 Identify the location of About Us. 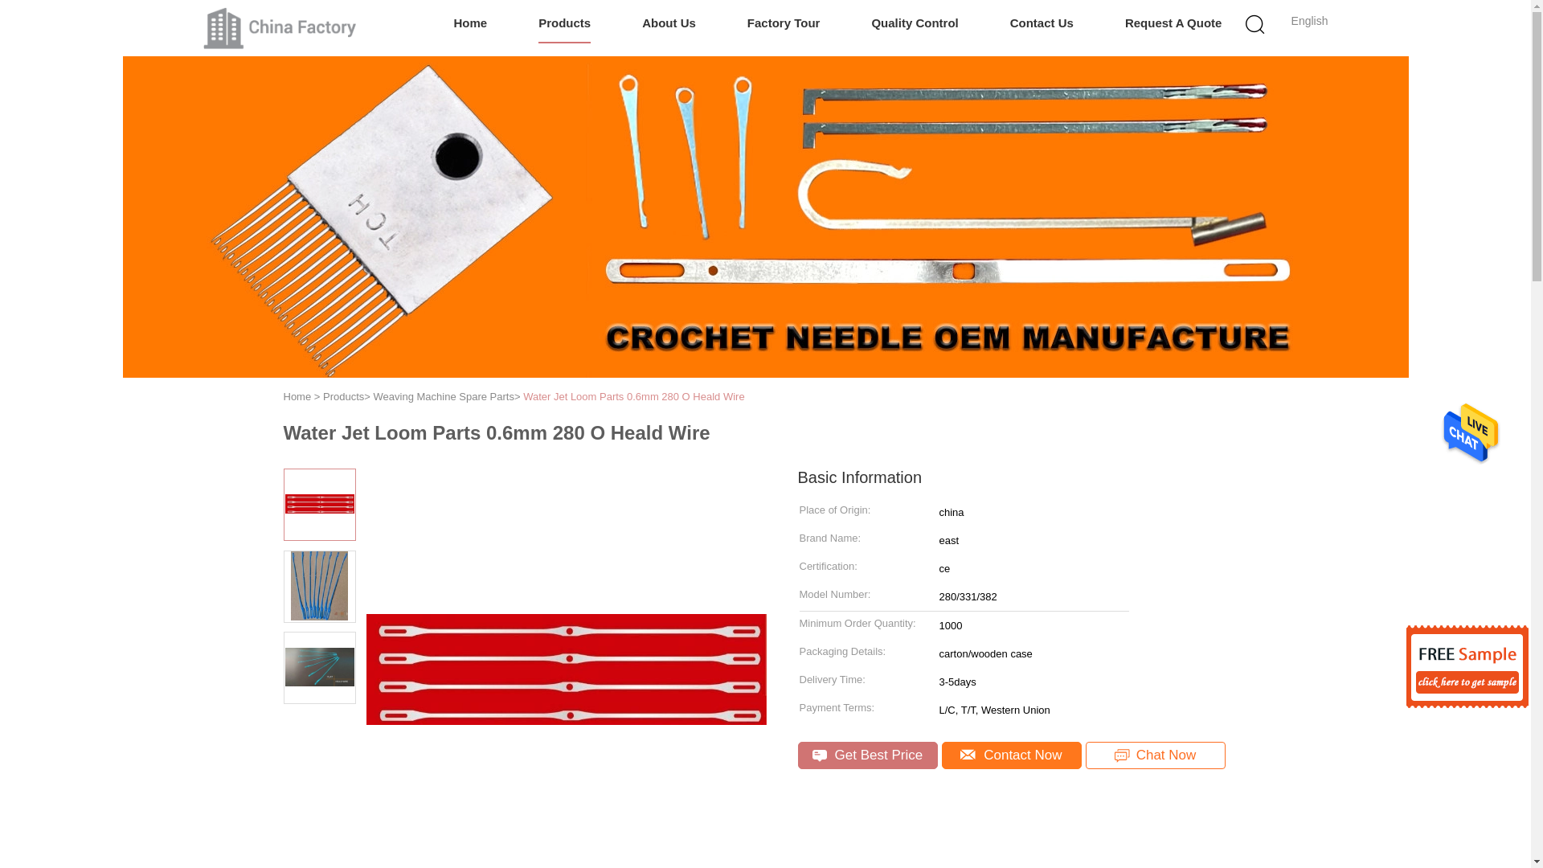
(669, 24).